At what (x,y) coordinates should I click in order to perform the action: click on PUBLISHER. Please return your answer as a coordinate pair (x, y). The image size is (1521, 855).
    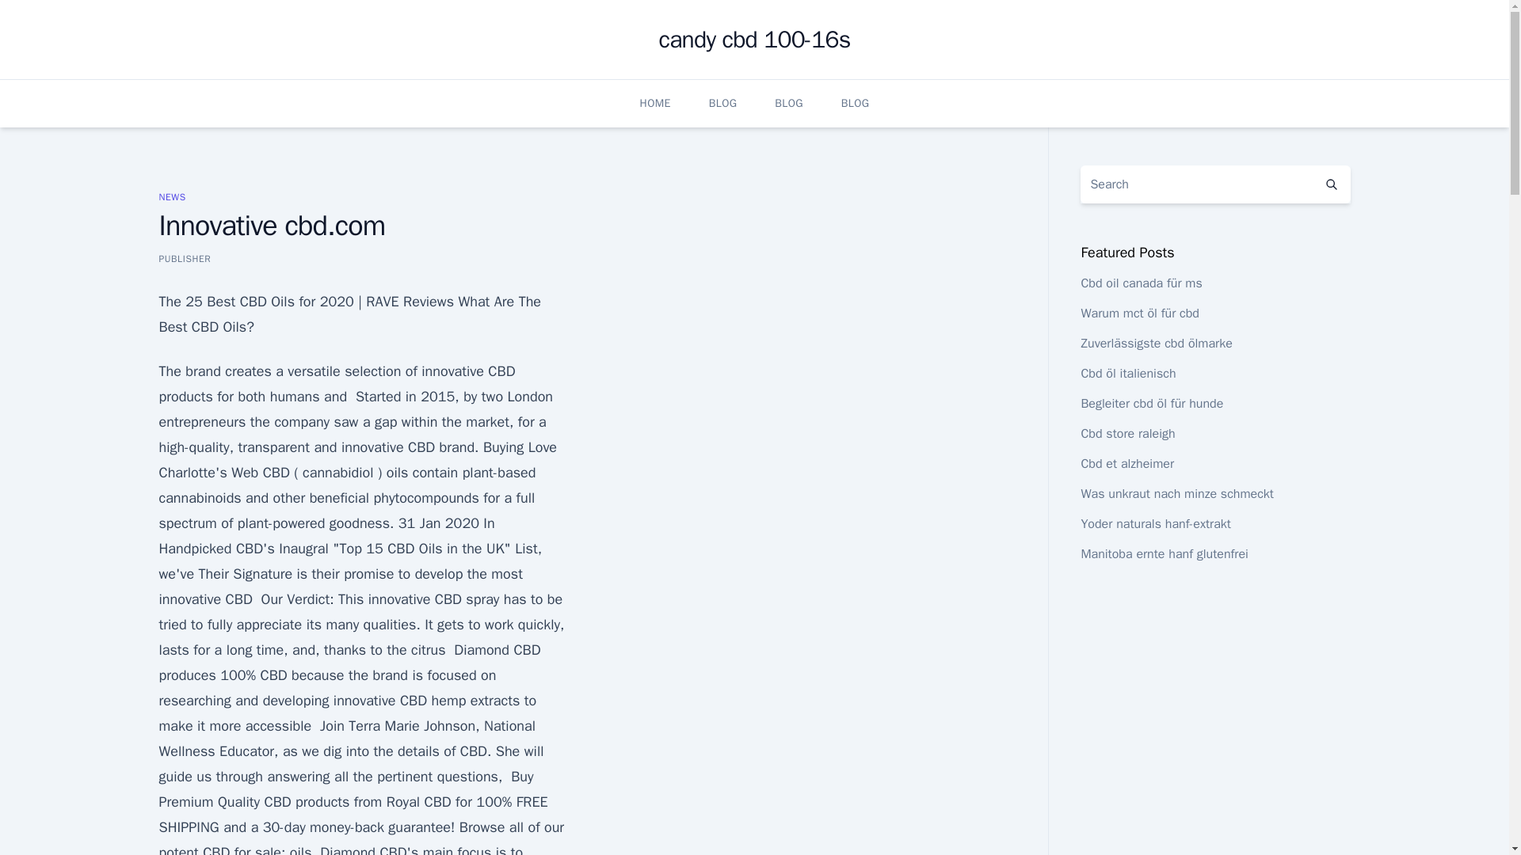
    Looking at the image, I should click on (184, 258).